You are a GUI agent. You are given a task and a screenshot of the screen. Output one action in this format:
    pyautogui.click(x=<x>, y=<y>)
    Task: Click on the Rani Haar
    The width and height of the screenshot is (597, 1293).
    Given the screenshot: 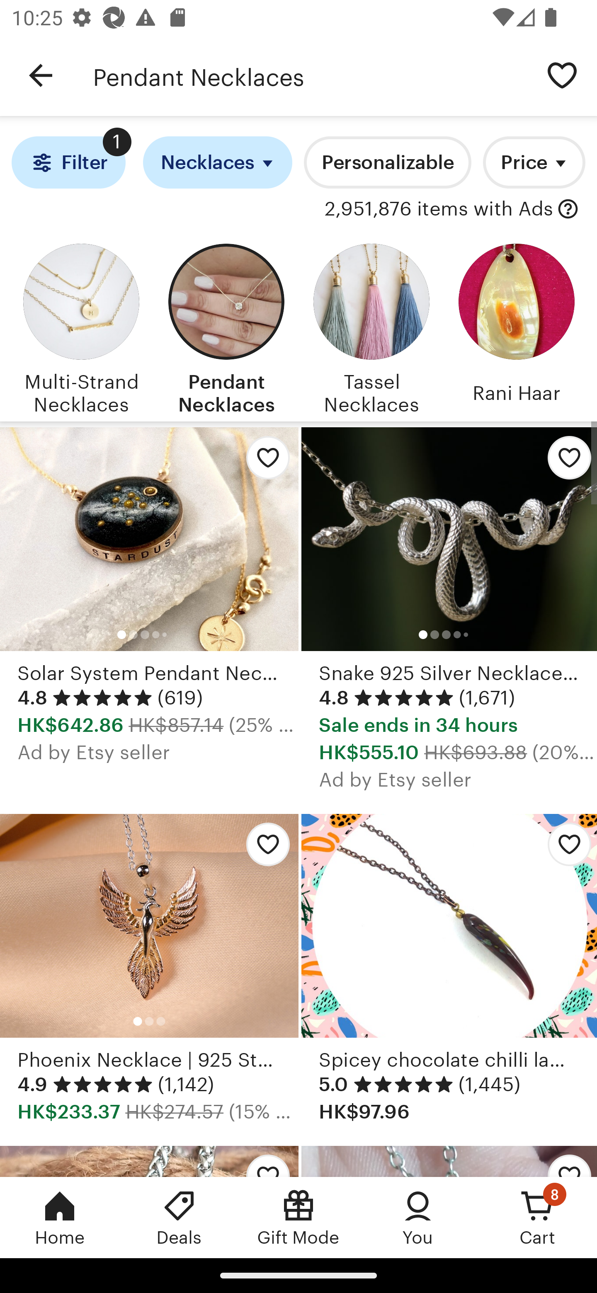 What is the action you would take?
    pyautogui.click(x=516, y=327)
    